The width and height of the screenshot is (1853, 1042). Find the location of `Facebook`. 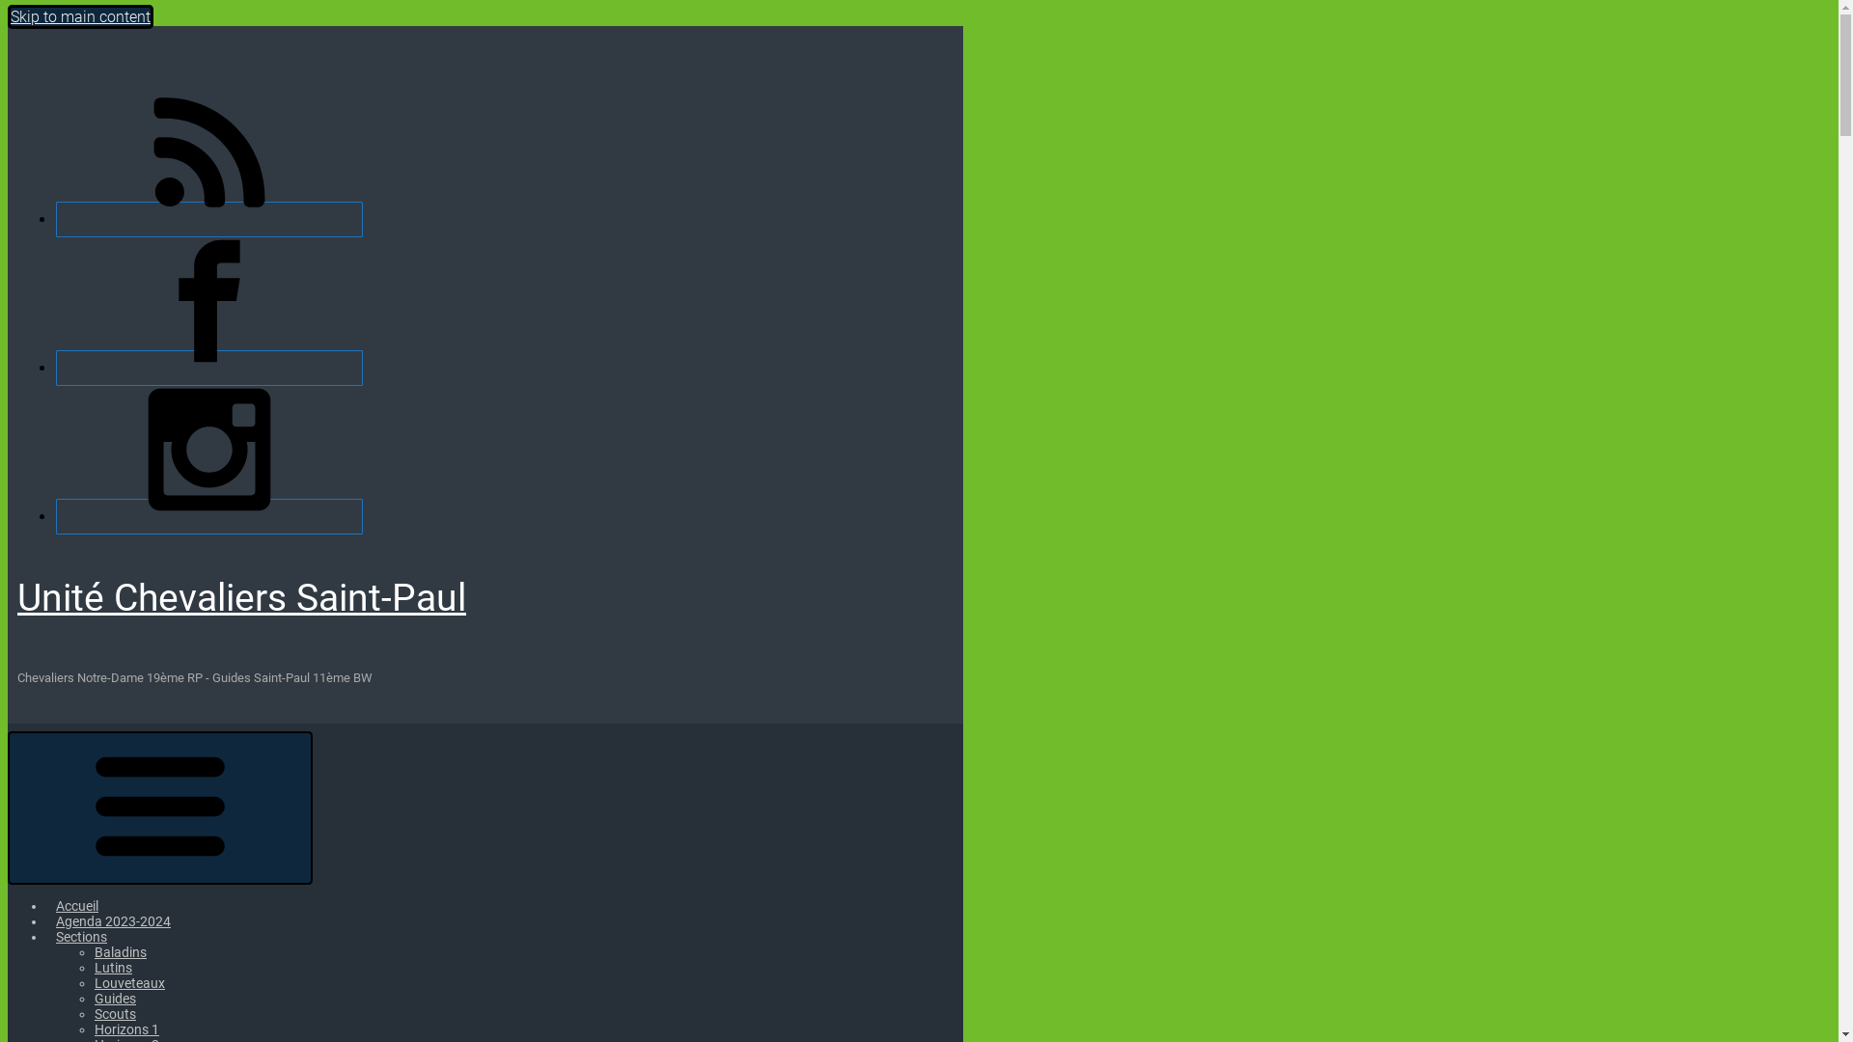

Facebook is located at coordinates (209, 369).